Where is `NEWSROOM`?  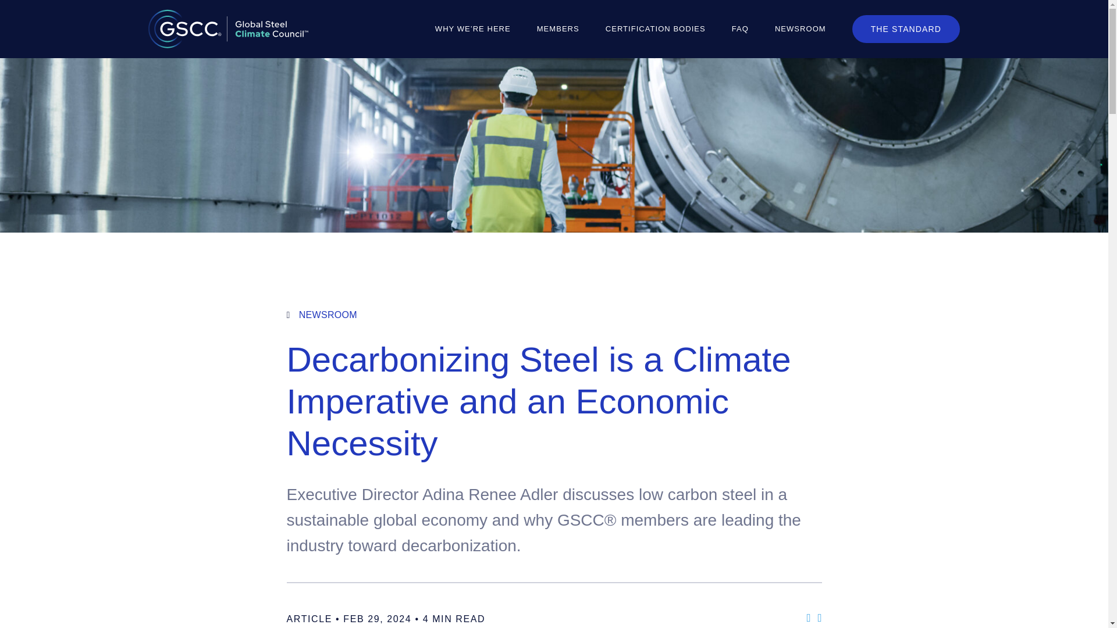 NEWSROOM is located at coordinates (553, 315).